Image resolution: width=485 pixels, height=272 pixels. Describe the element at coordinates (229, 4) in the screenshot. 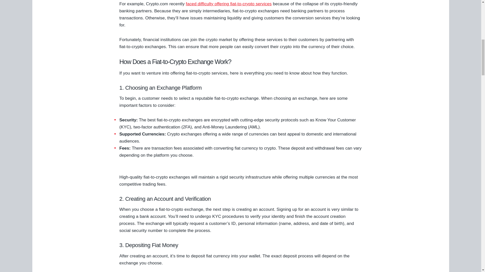

I see `faced difficulty offering fiat-to-crypto services` at that location.